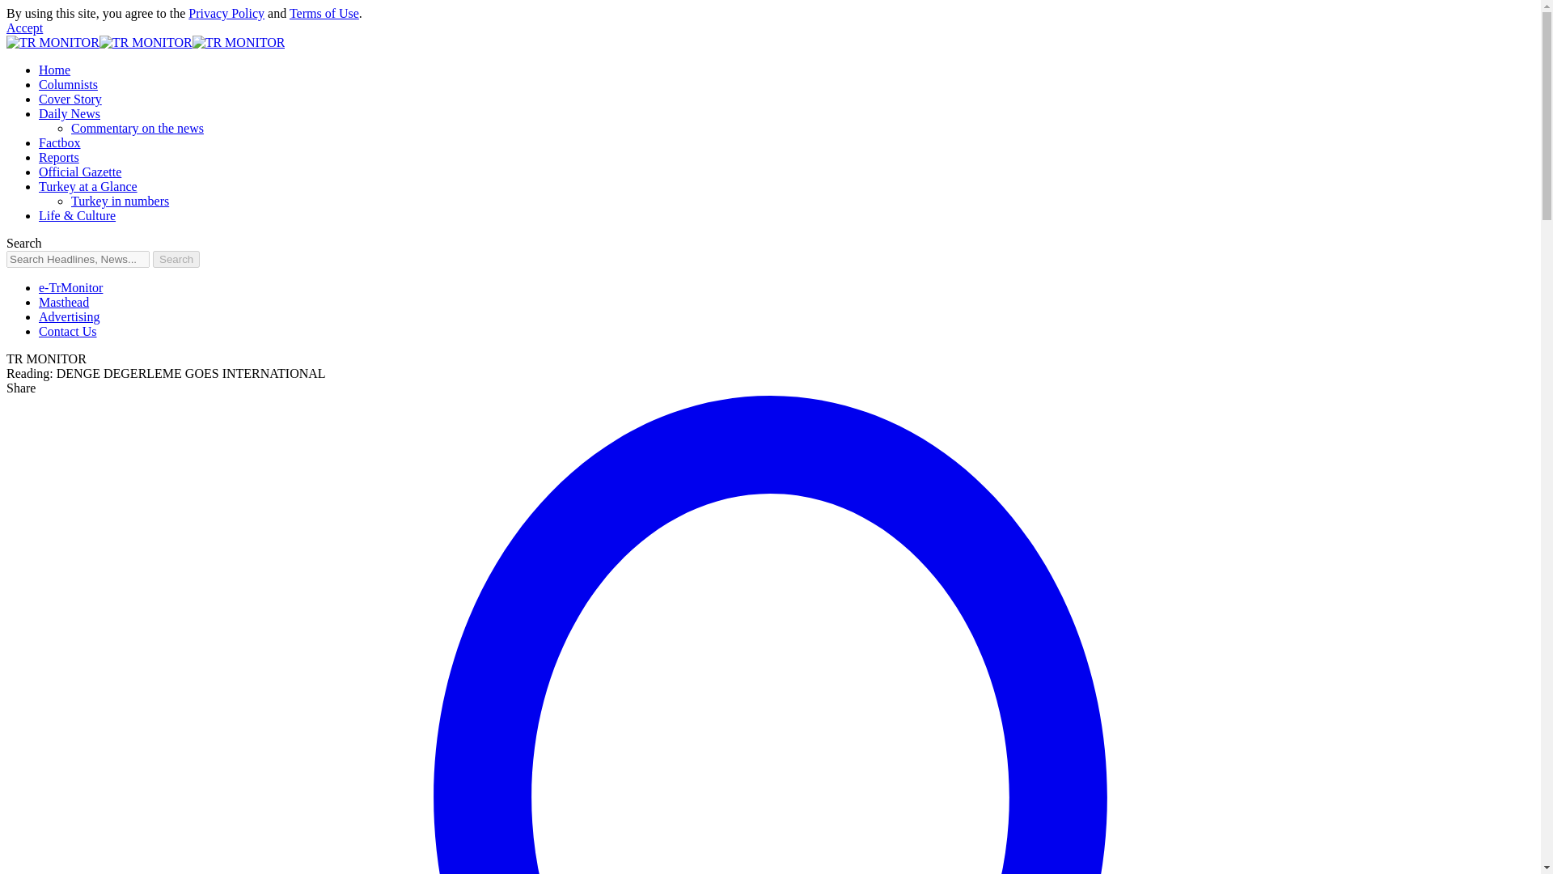 The width and height of the screenshot is (1553, 874). What do you see at coordinates (70, 316) in the screenshot?
I see `Advertising` at bounding box center [70, 316].